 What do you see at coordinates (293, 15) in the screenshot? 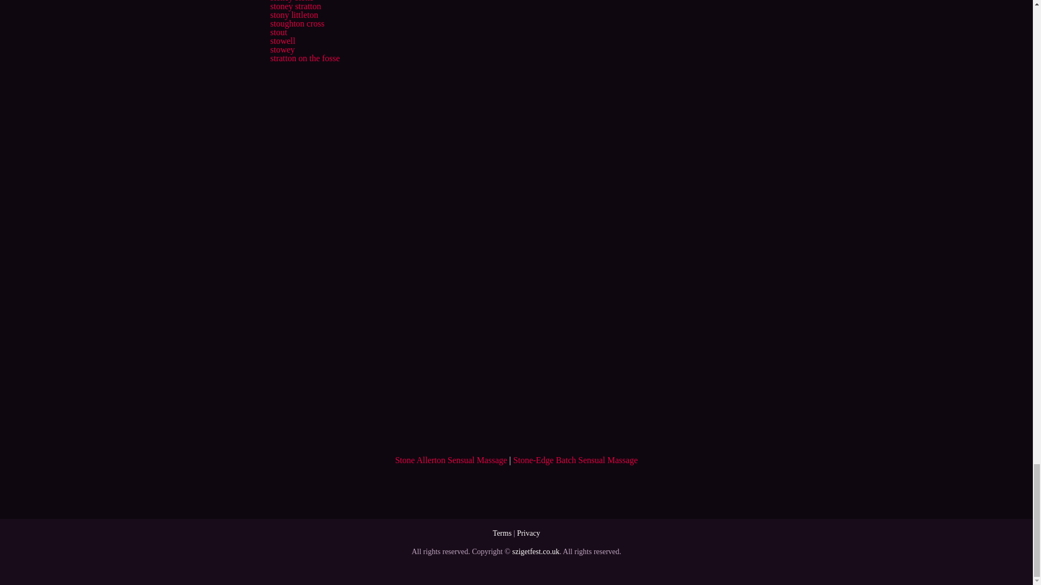
I see `stony littleton` at bounding box center [293, 15].